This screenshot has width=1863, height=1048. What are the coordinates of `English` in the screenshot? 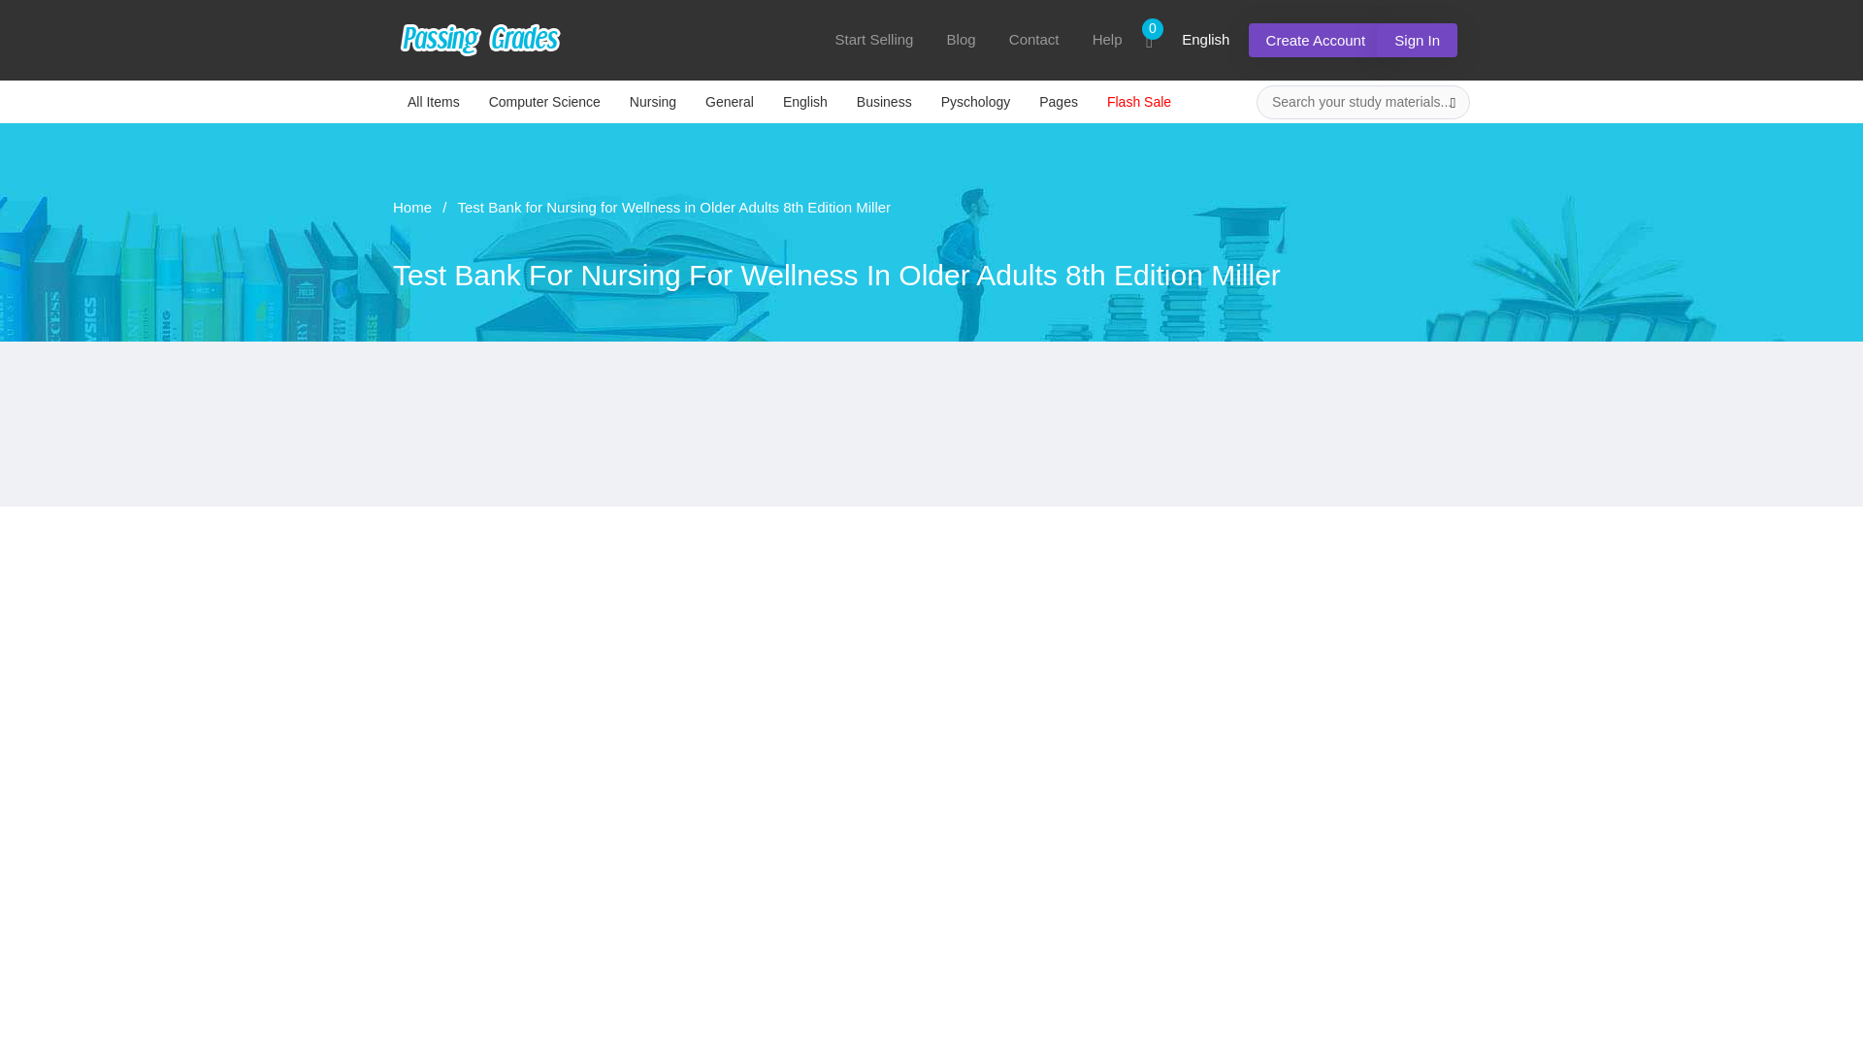 It's located at (804, 101).